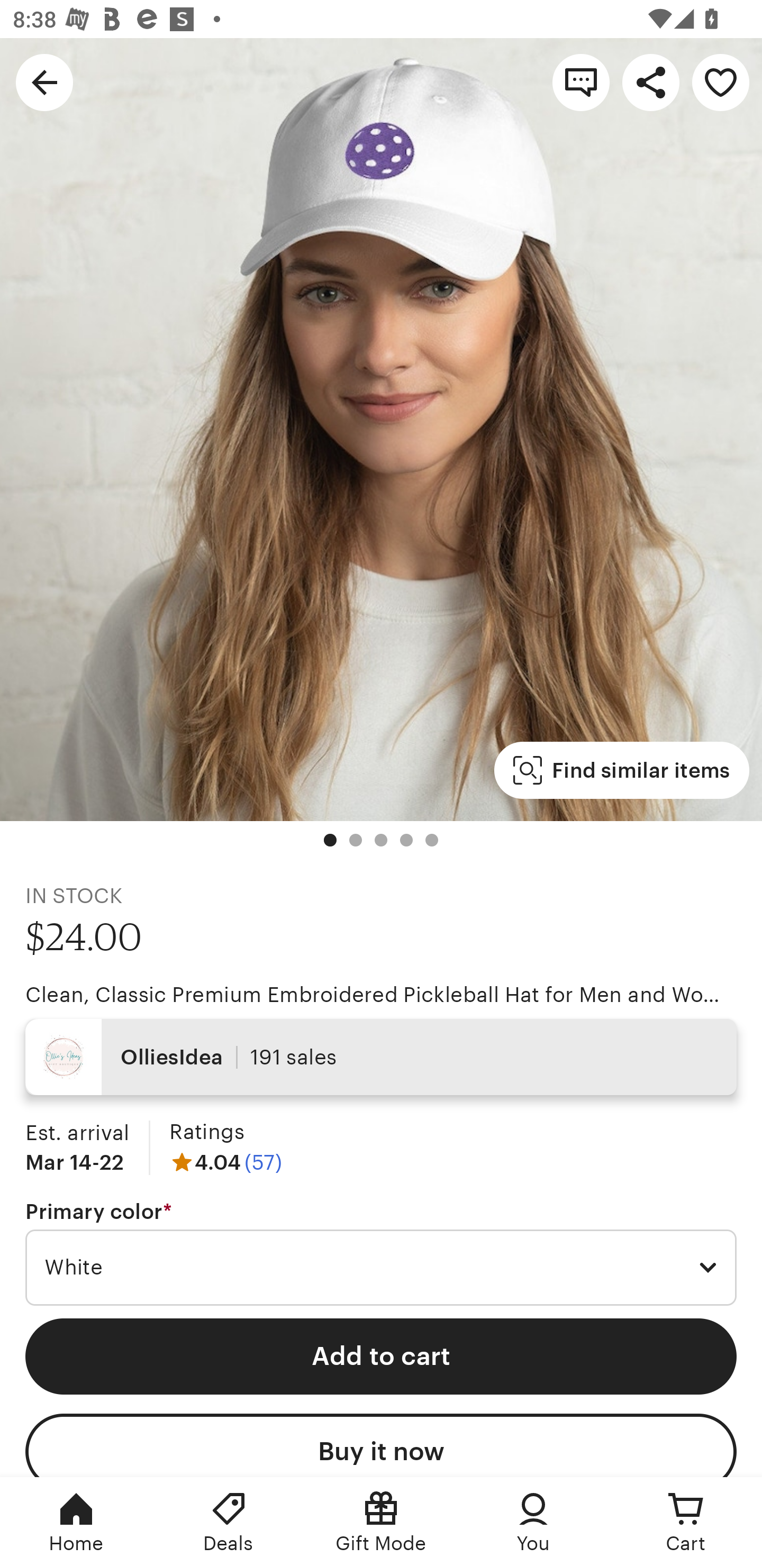 This screenshot has width=762, height=1566. Describe the element at coordinates (533, 1522) in the screenshot. I see `You` at that location.